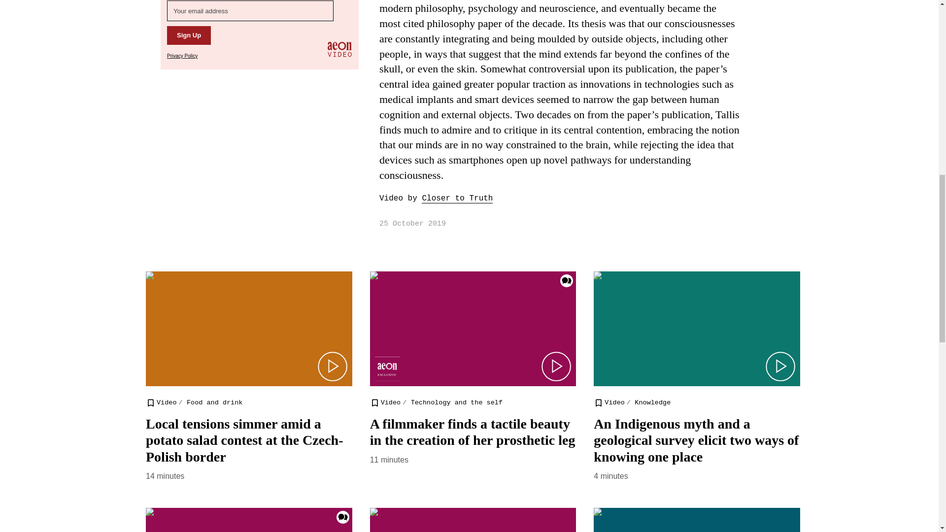 This screenshot has height=532, width=946. What do you see at coordinates (445, 199) in the screenshot?
I see `Closer to` at bounding box center [445, 199].